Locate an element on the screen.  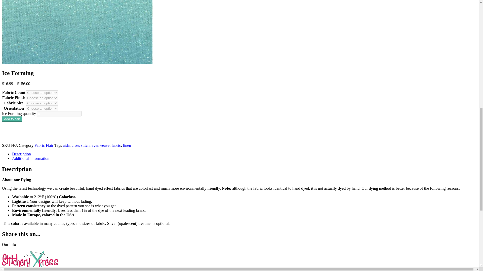
Description is located at coordinates (21, 154).